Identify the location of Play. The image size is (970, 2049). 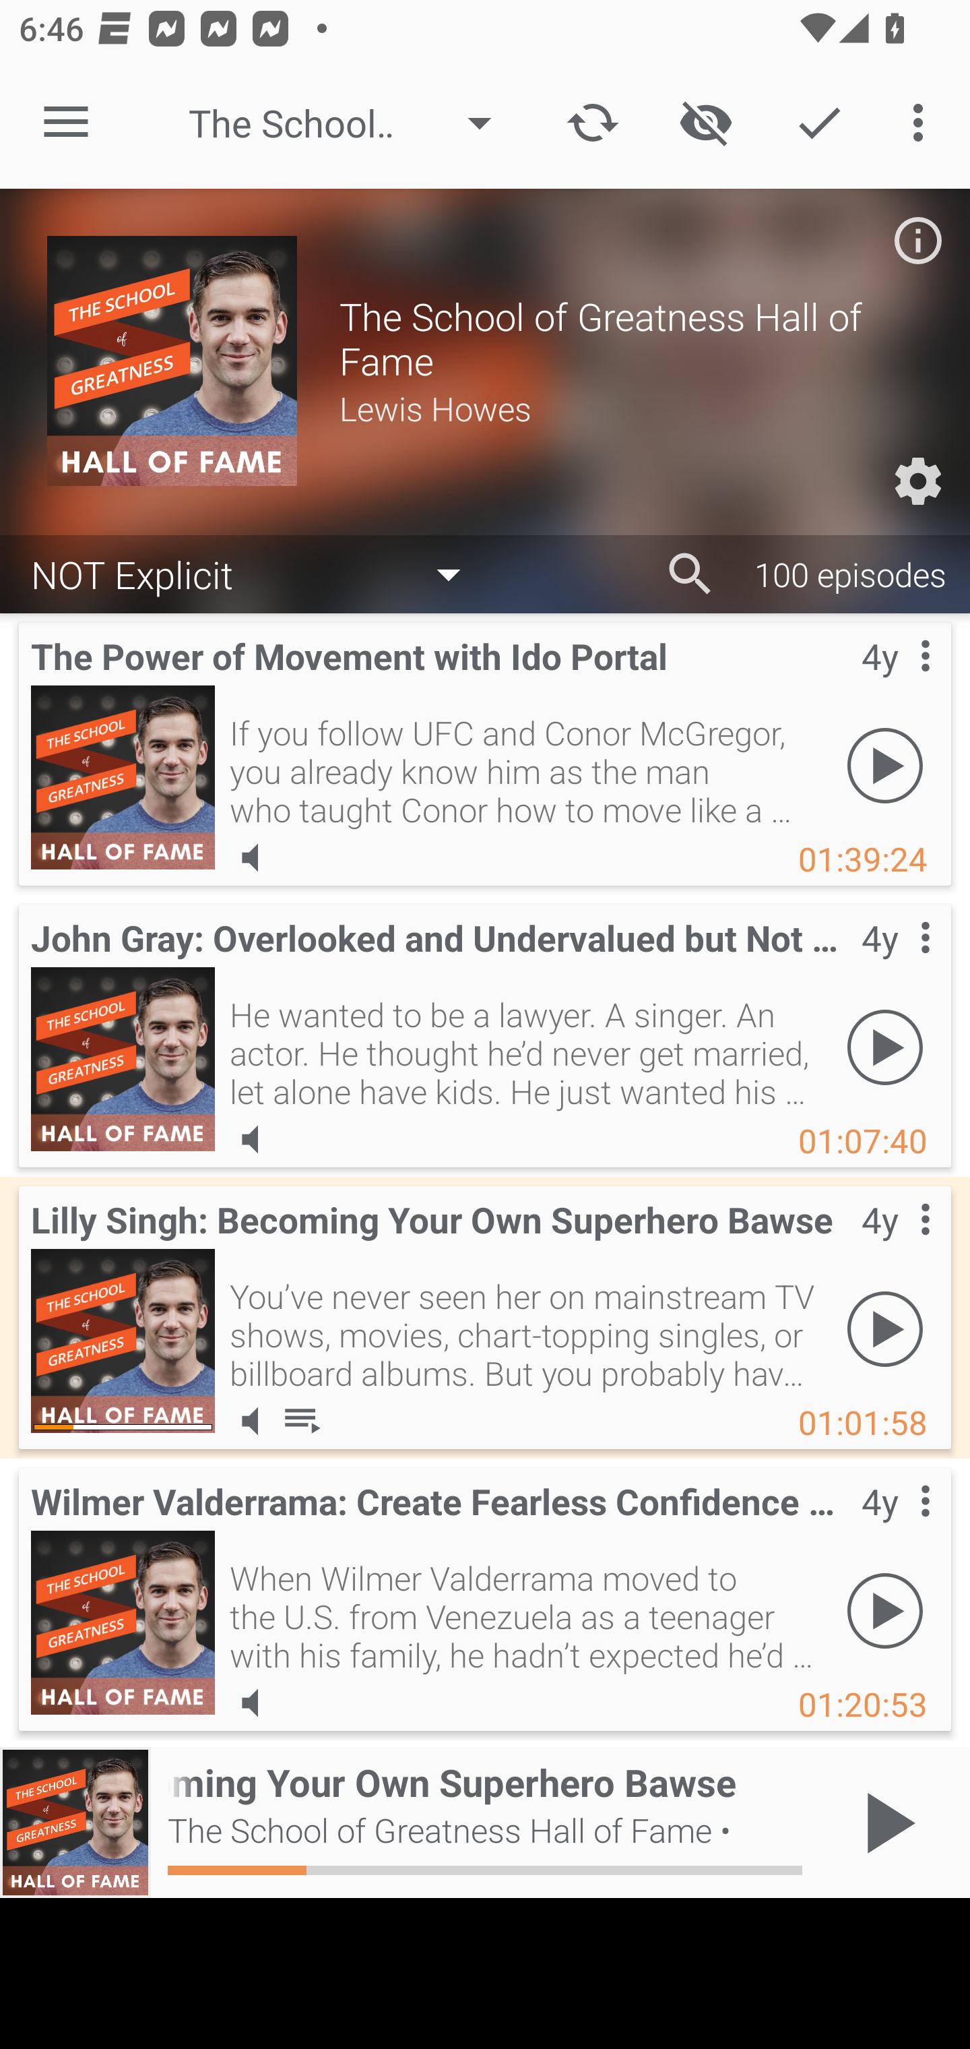
(885, 765).